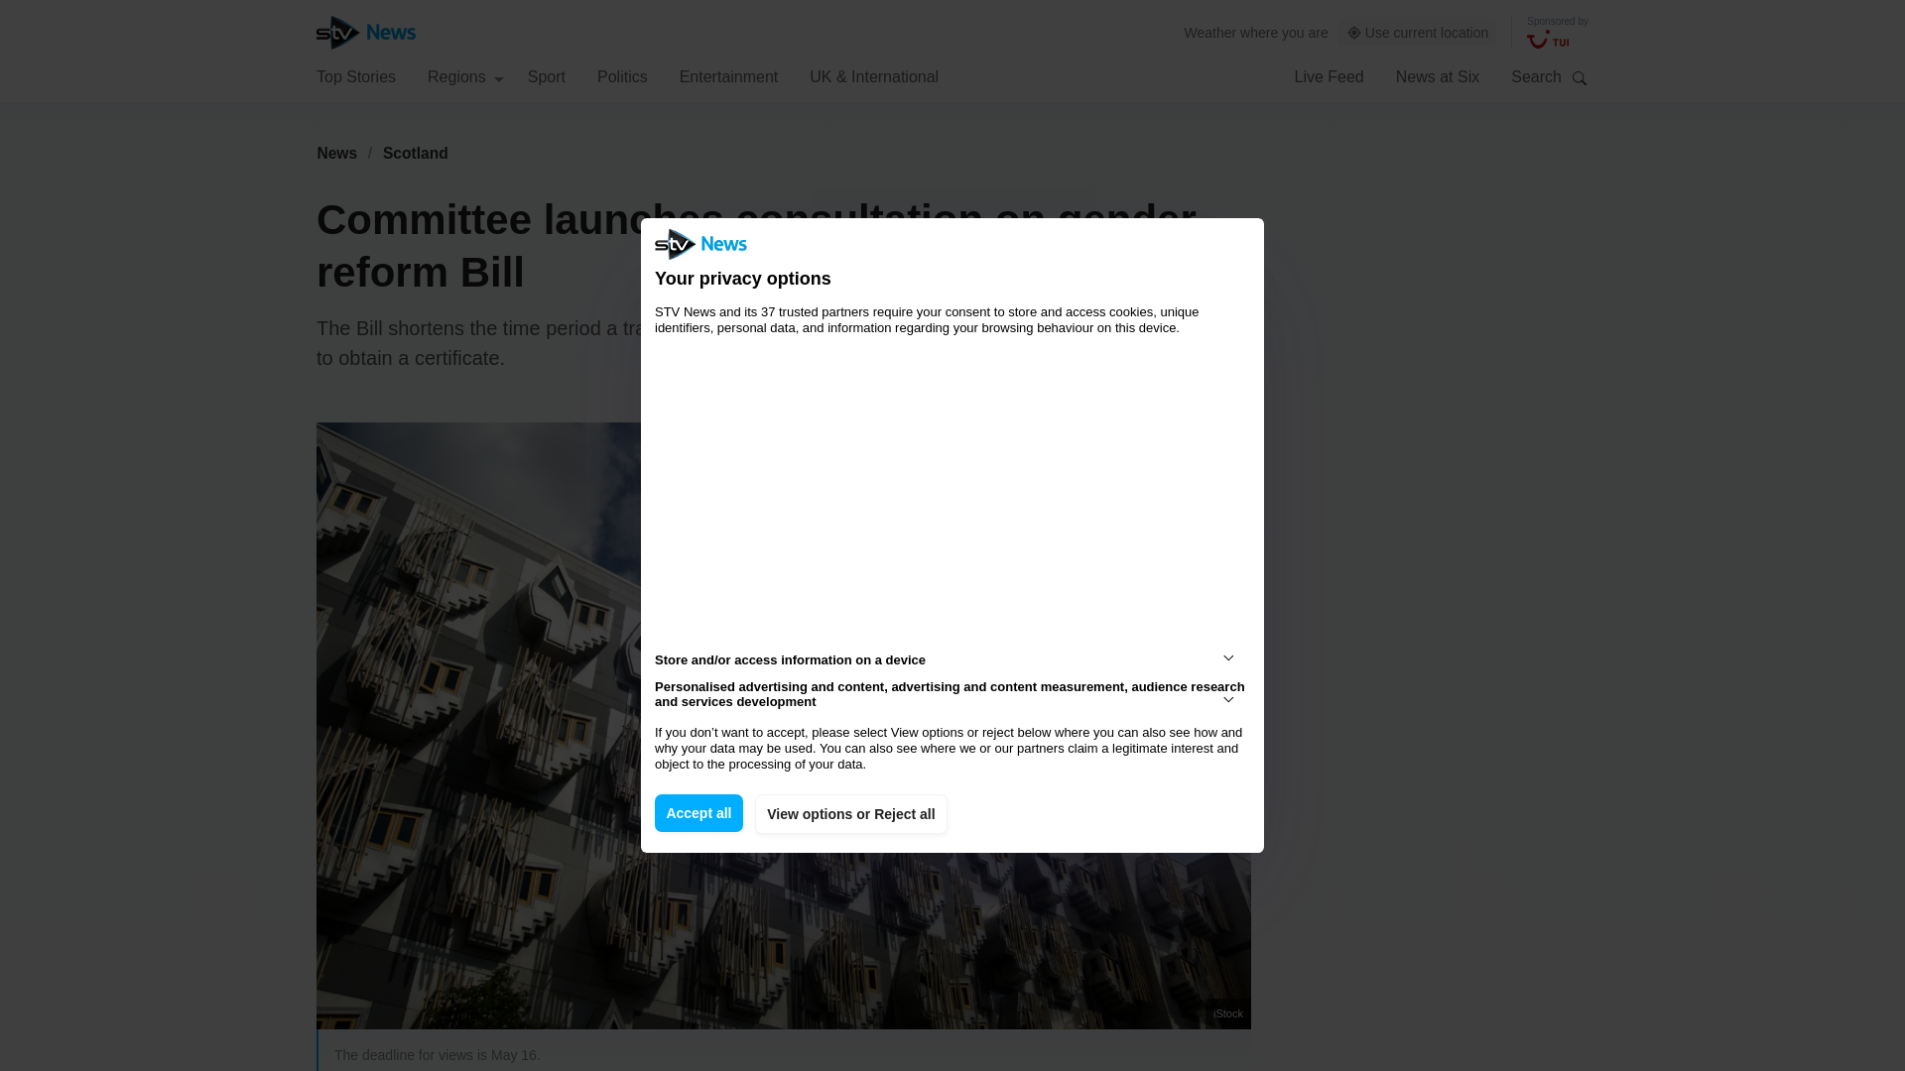 This screenshot has height=1071, width=1905. Describe the element at coordinates (416, 153) in the screenshot. I see `Scotland` at that location.